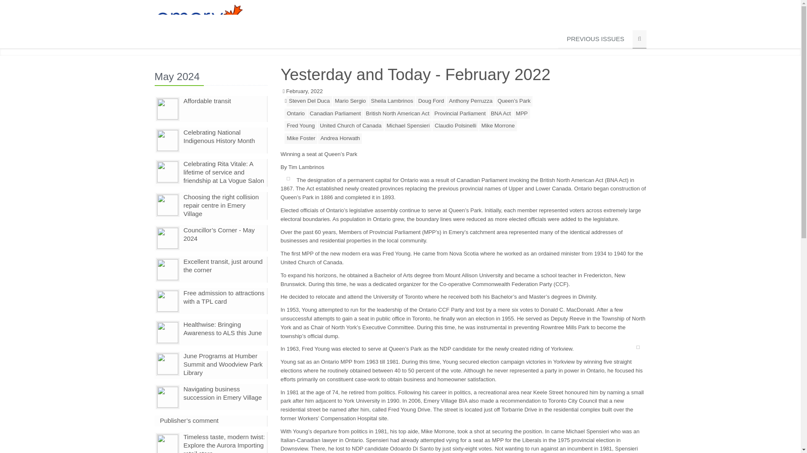  What do you see at coordinates (309, 101) in the screenshot?
I see `Steven Del Duca` at bounding box center [309, 101].